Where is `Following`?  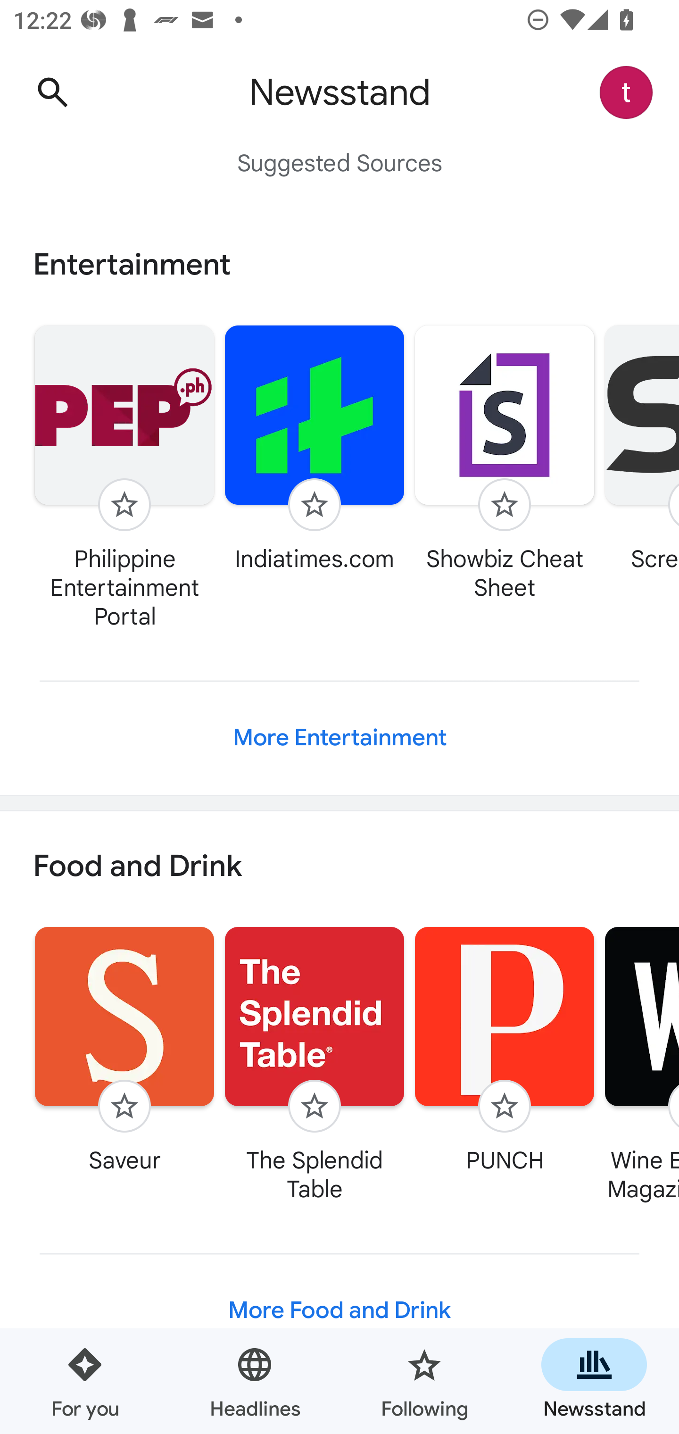 Following is located at coordinates (424, 1381).